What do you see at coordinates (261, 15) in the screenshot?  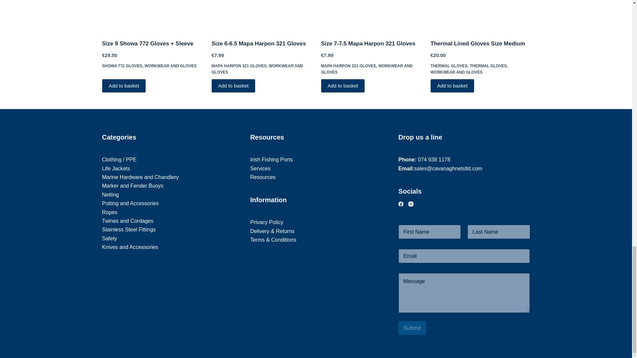 I see `mapa321` at bounding box center [261, 15].